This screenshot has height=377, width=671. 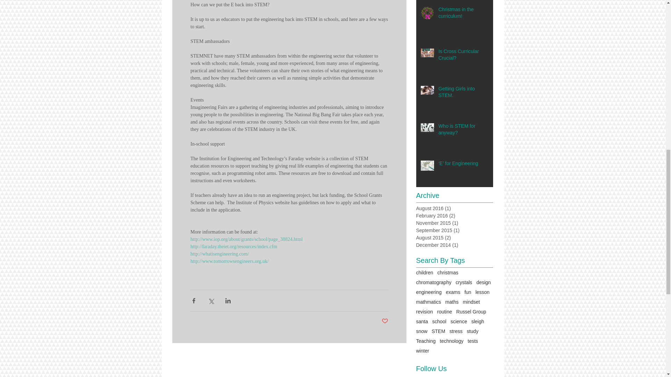 I want to click on children, so click(x=424, y=273).